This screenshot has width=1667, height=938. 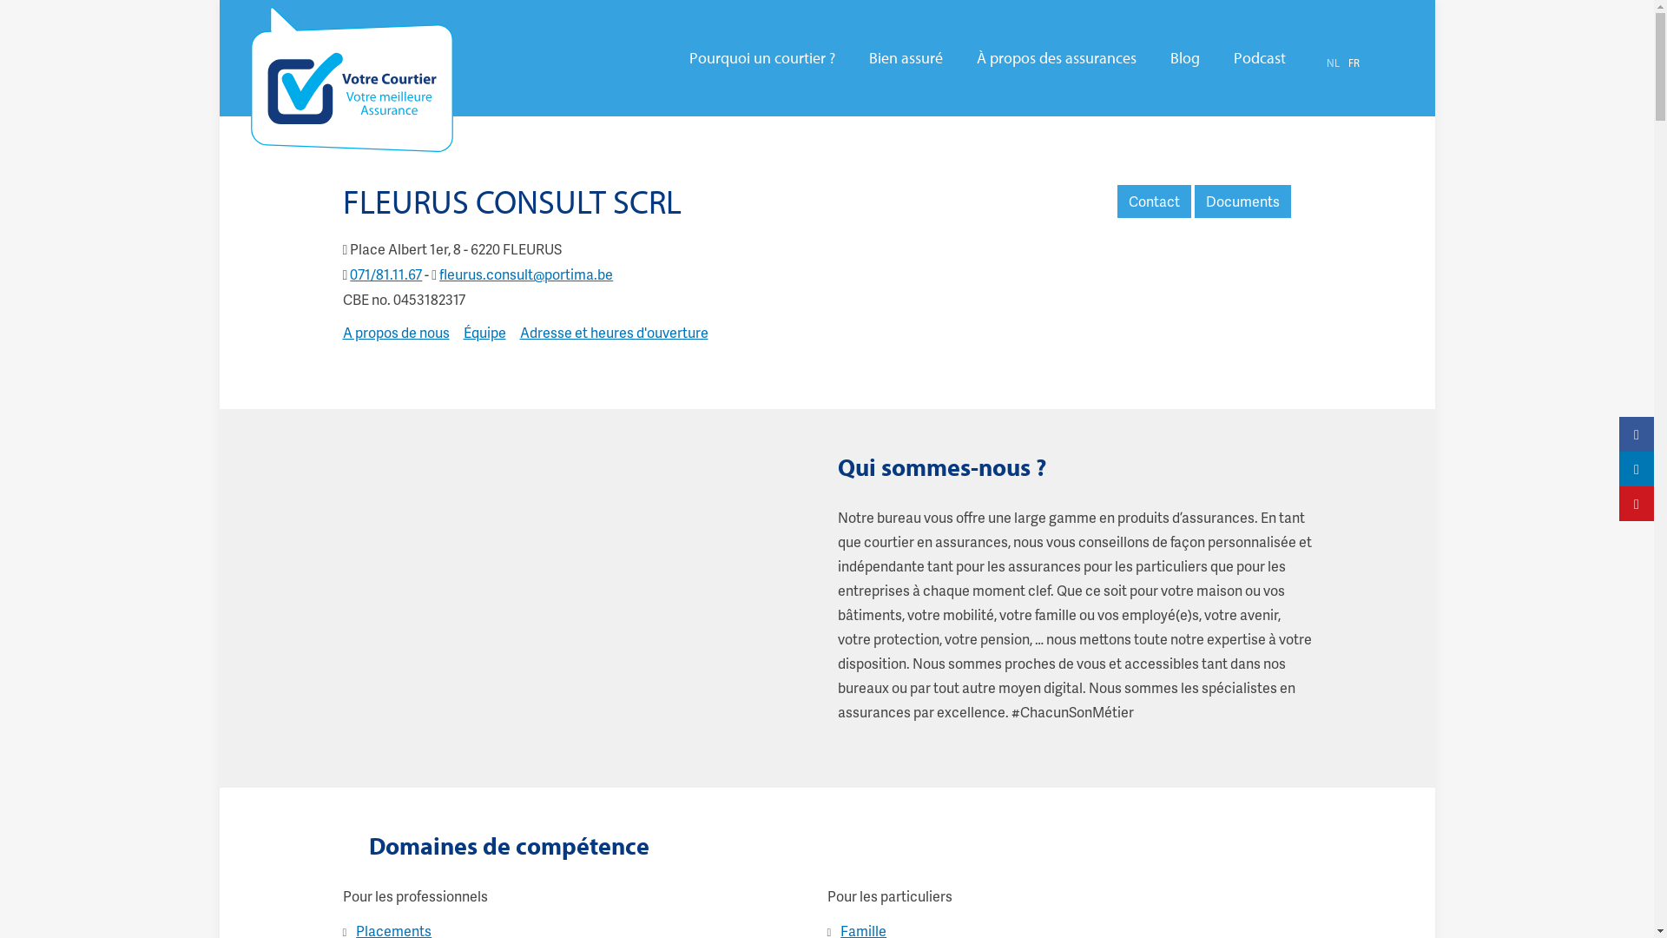 I want to click on Documents, so click(x=1243, y=201).